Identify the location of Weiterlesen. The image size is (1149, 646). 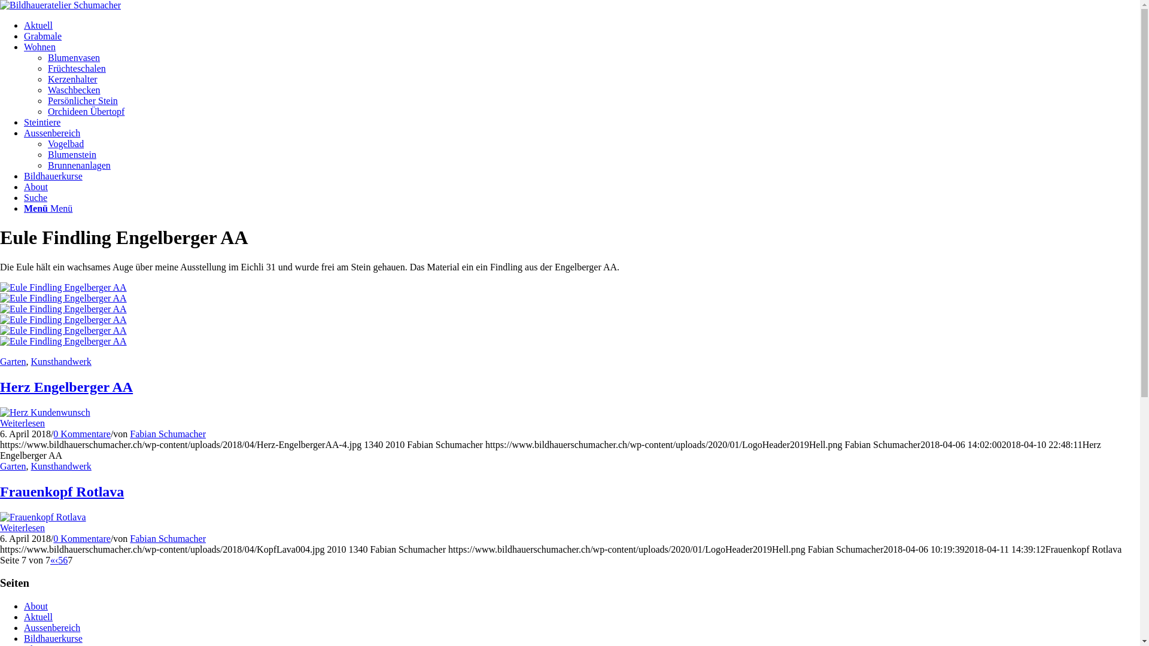
(23, 423).